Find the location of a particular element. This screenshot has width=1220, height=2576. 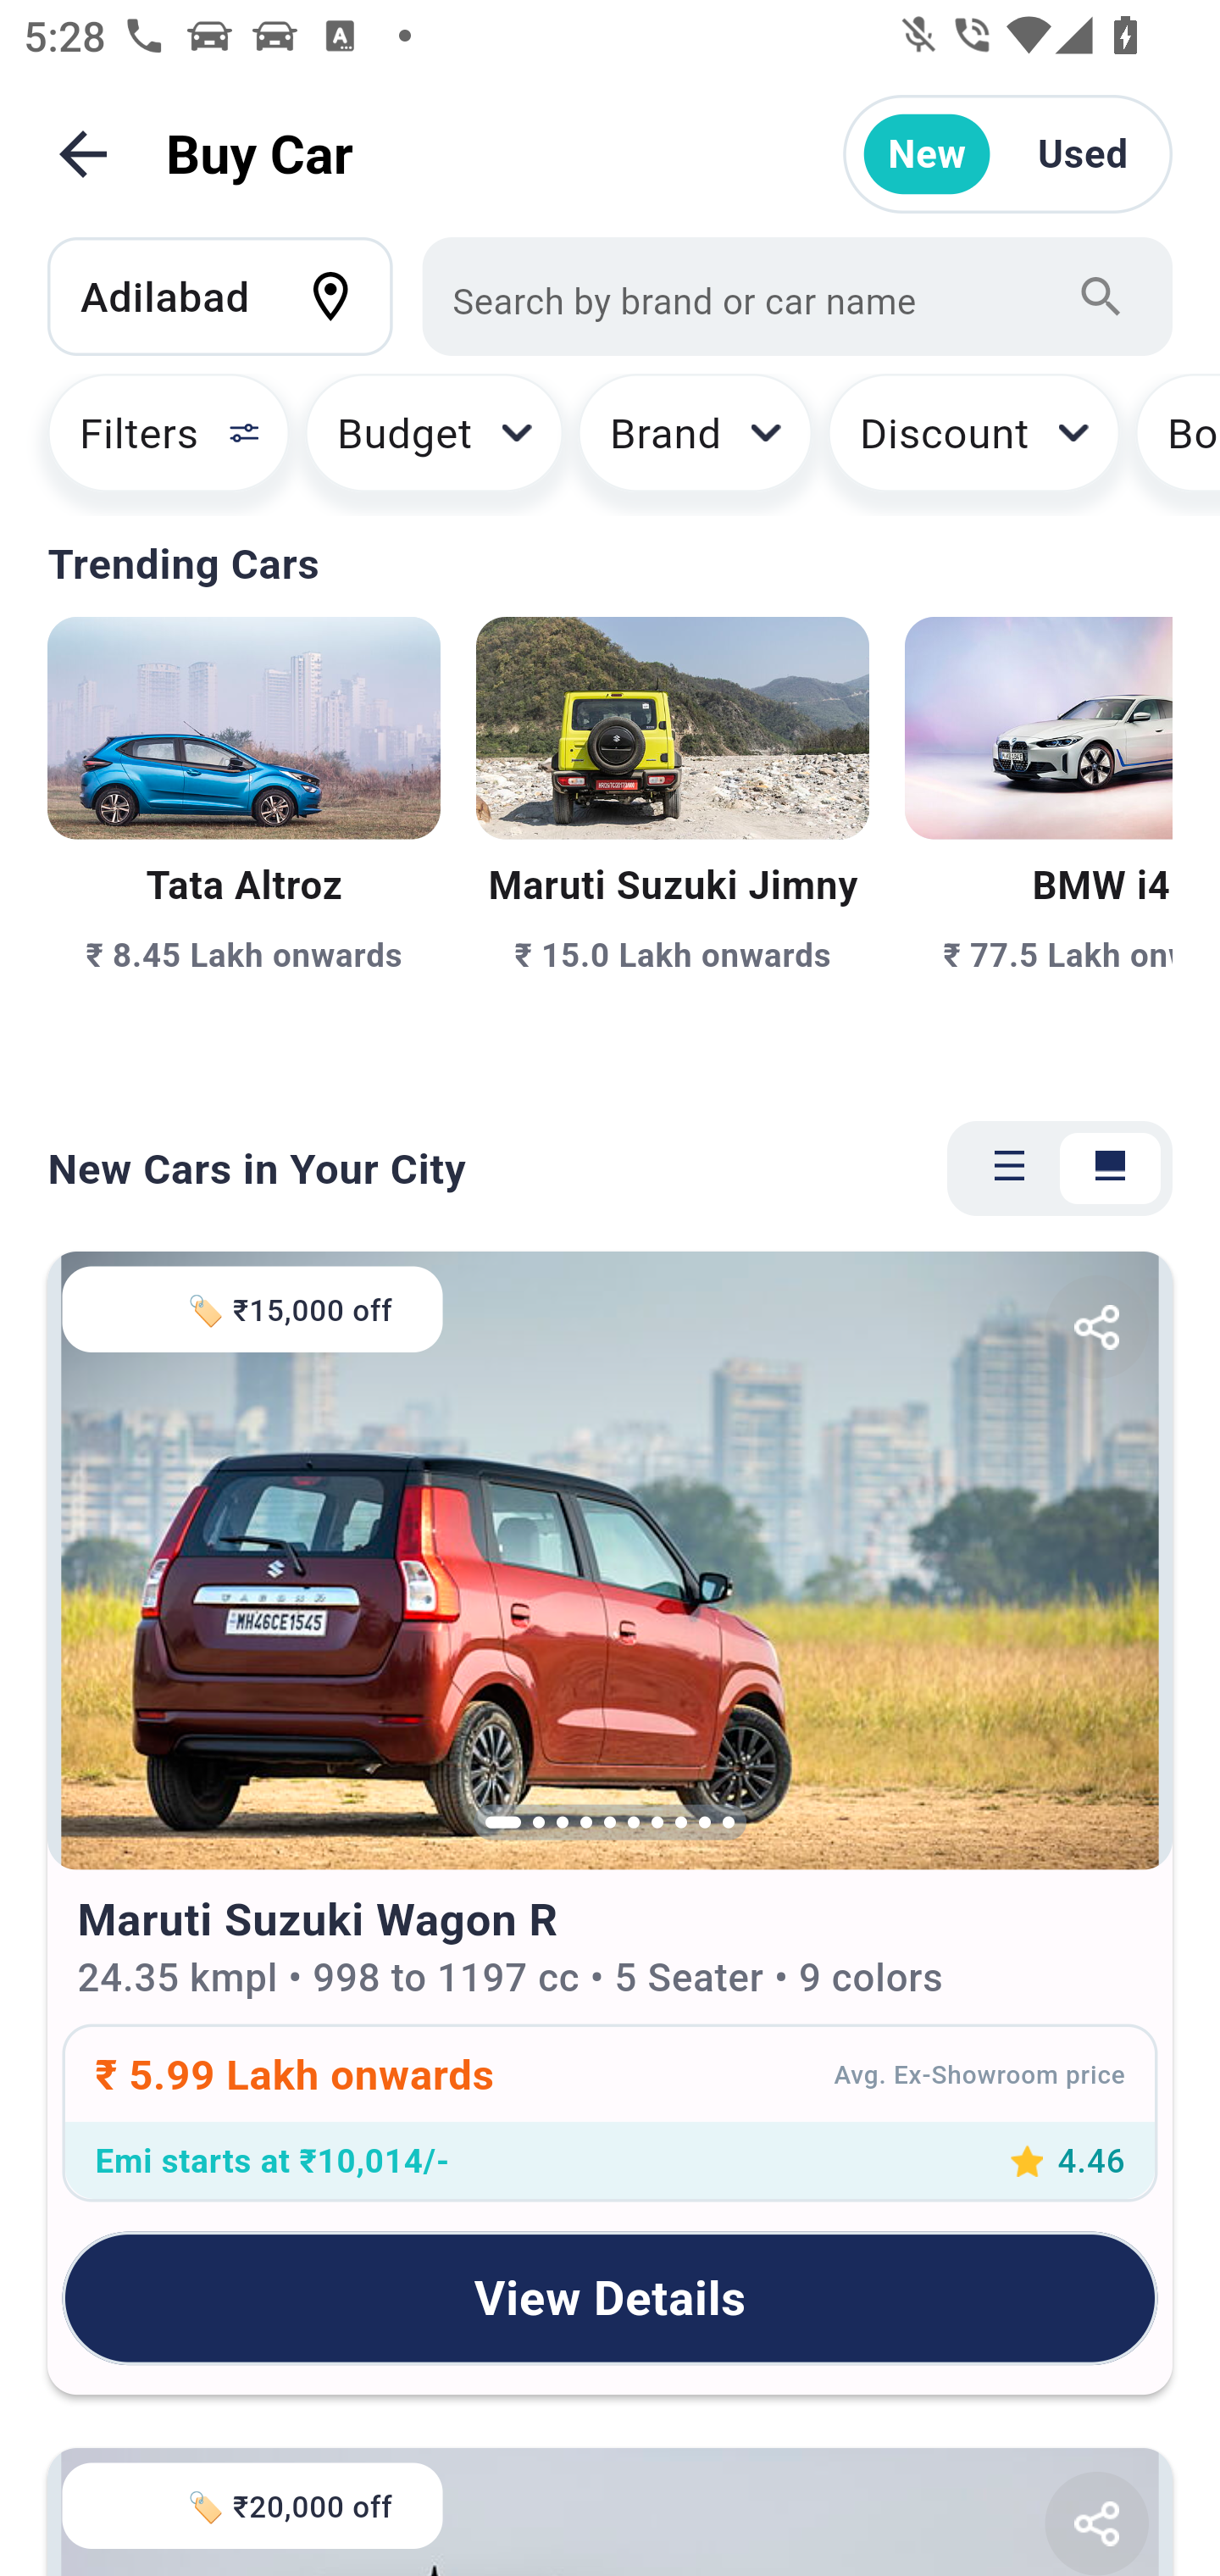

Back is located at coordinates (83, 154).